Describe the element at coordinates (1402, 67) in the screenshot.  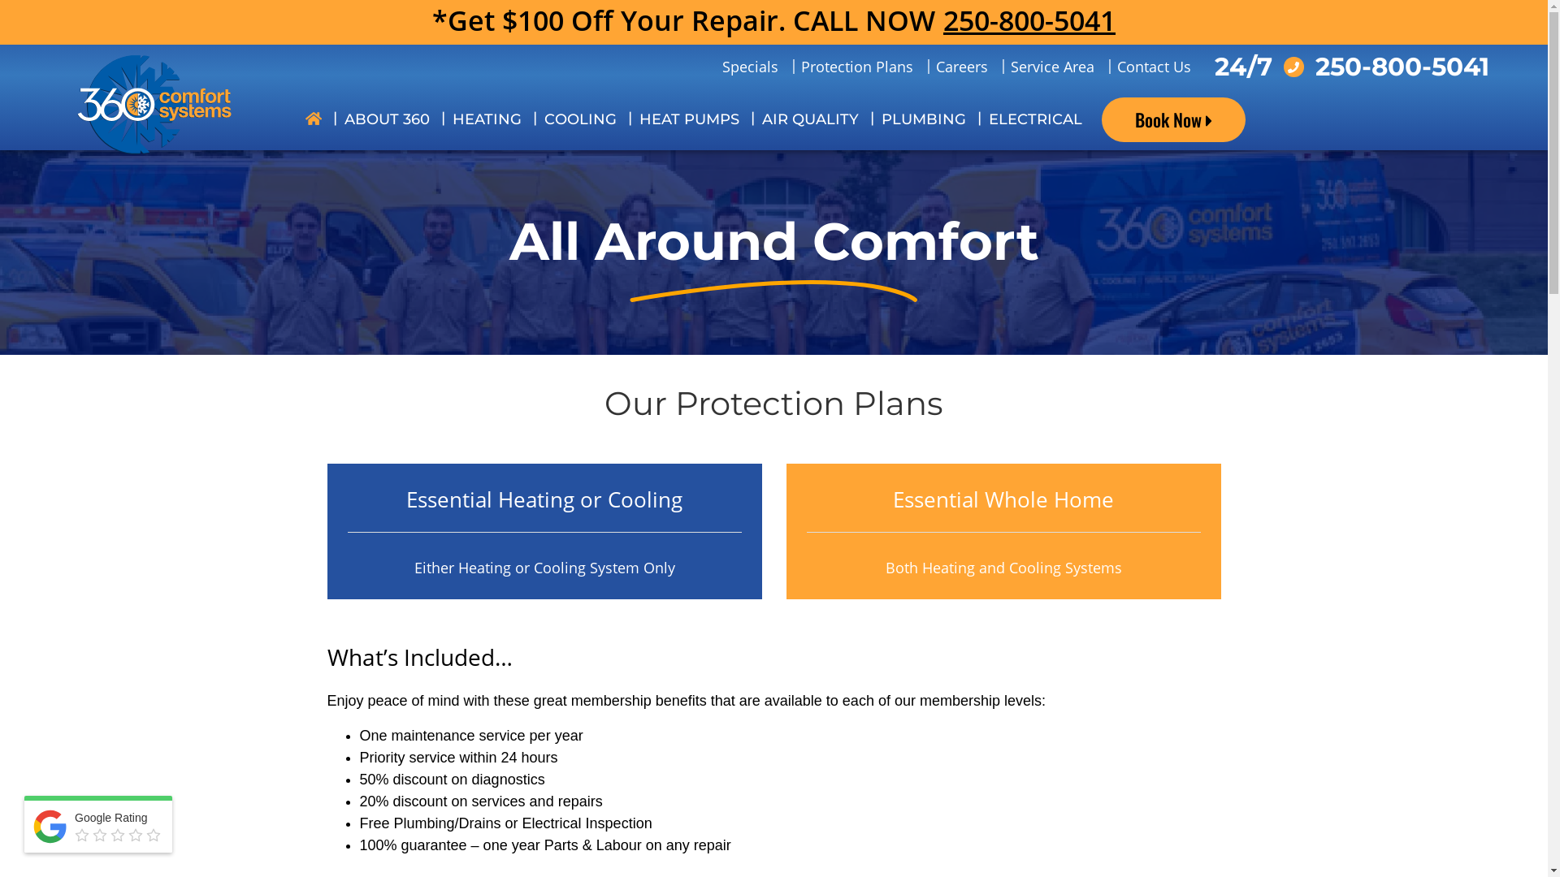
I see `250-800-5041` at that location.